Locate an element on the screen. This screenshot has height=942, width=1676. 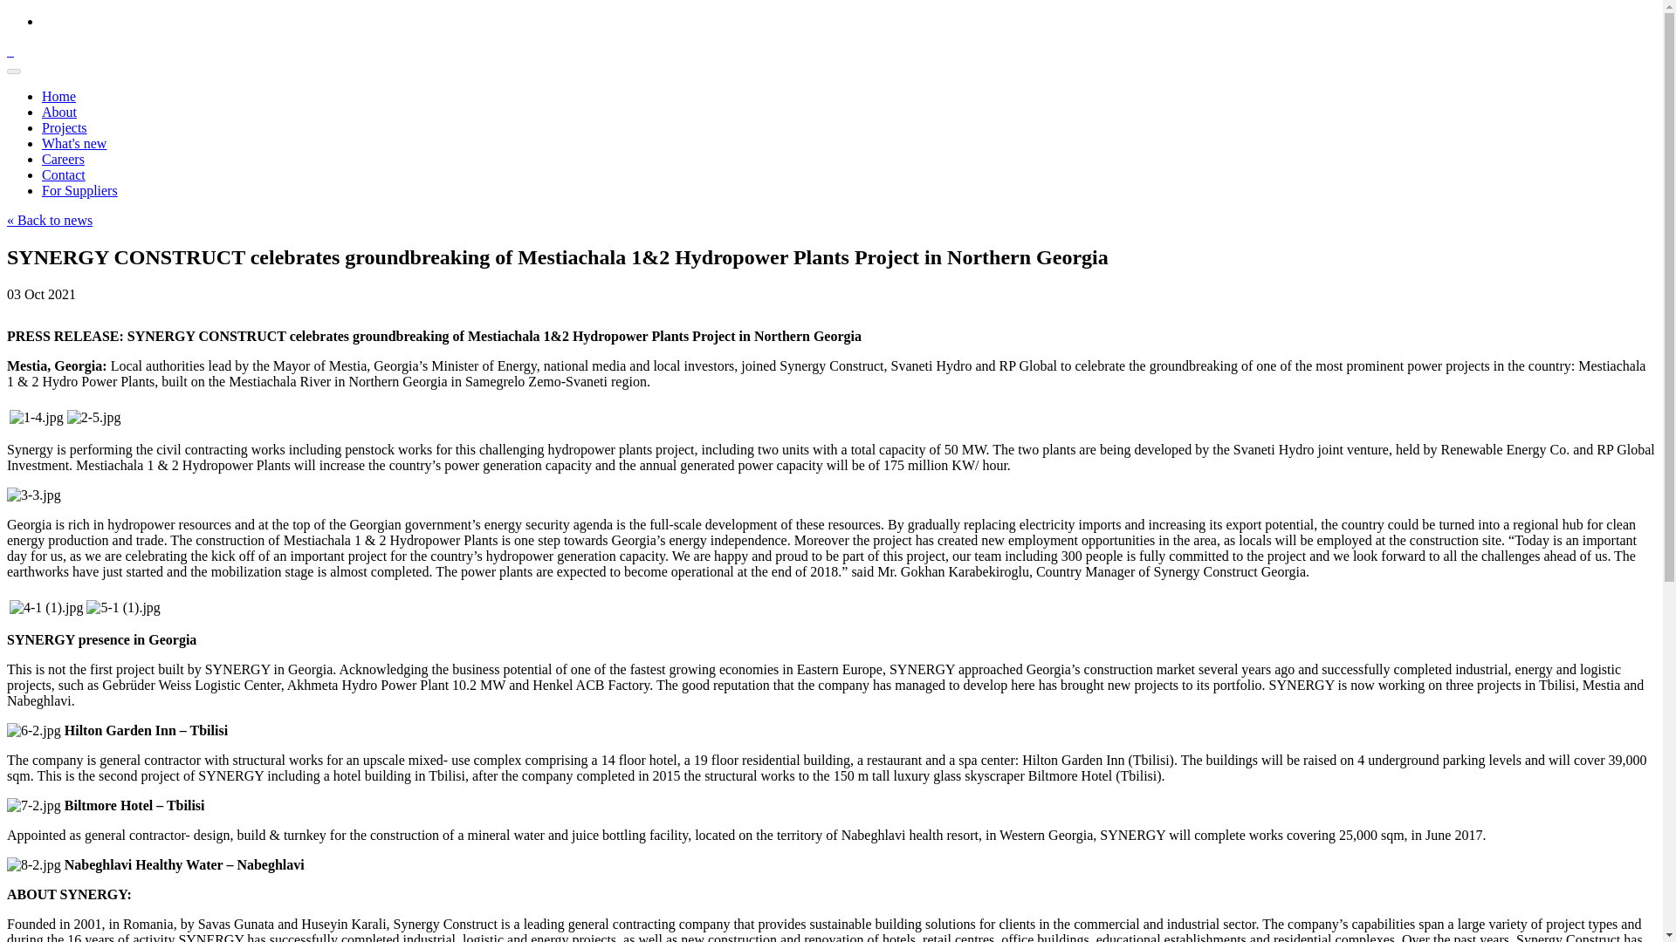
Home is located at coordinates (58, 96).